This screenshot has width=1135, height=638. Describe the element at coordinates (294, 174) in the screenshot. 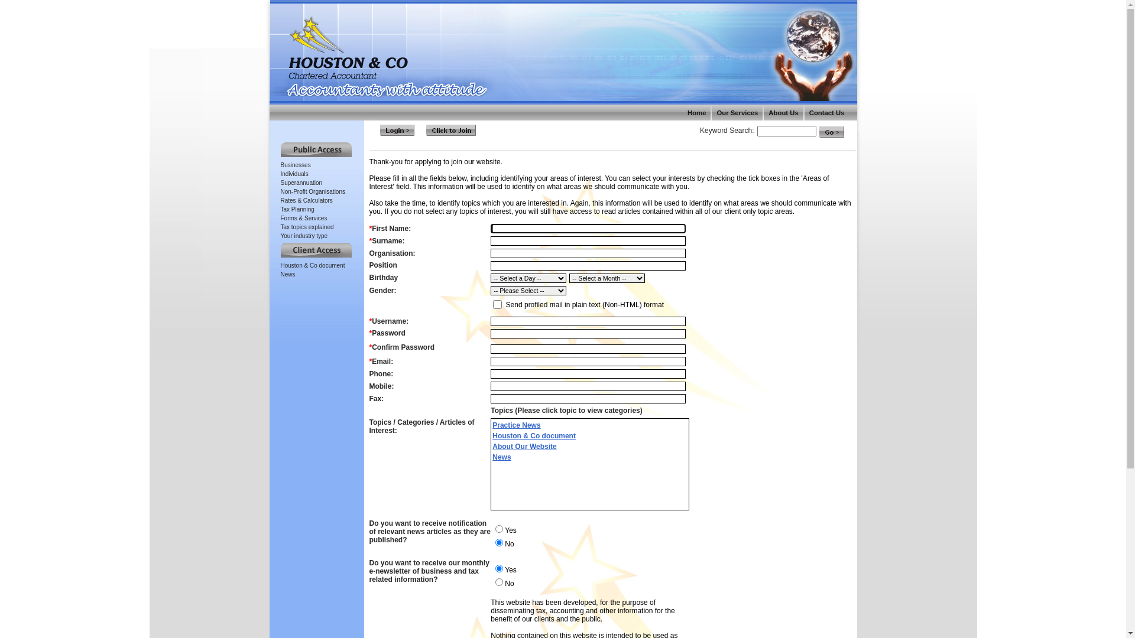

I see `Individuals` at that location.